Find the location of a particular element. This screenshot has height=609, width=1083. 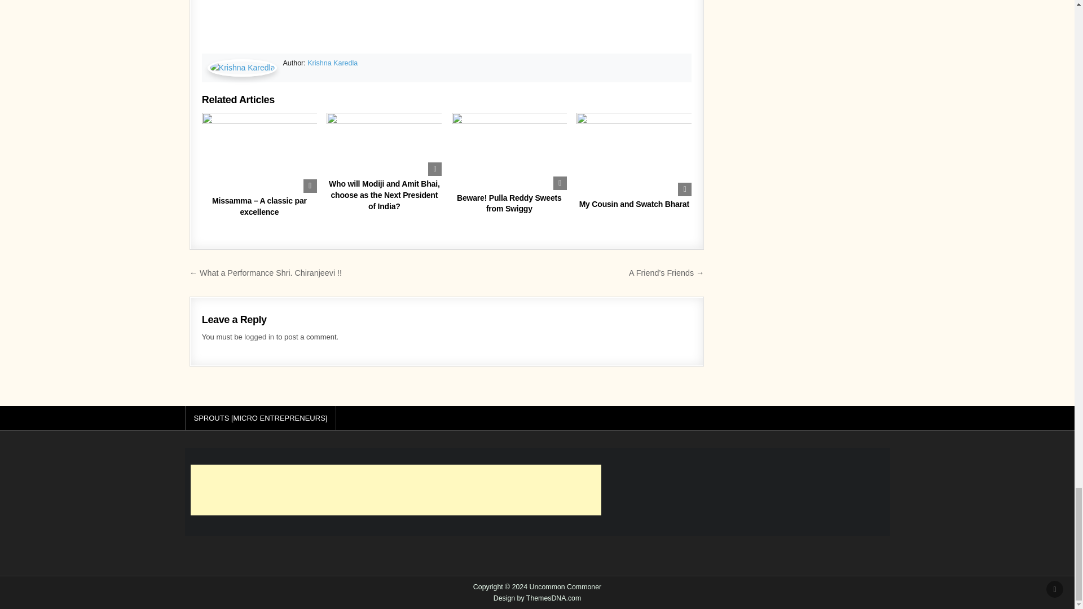

0 is located at coordinates (335, 120).